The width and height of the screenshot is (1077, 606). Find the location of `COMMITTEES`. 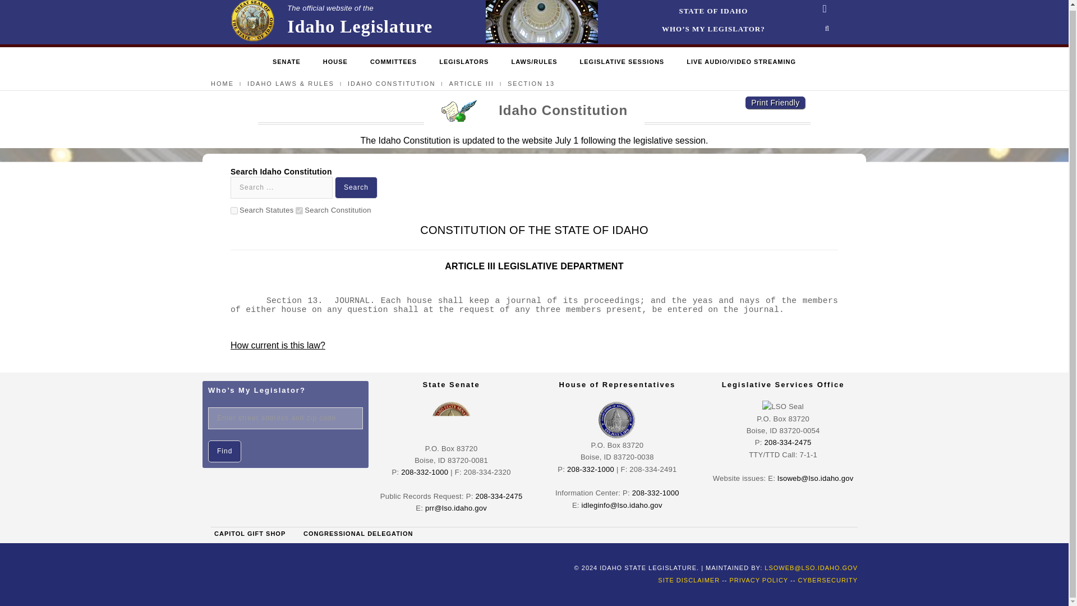

COMMITTEES is located at coordinates (392, 83).